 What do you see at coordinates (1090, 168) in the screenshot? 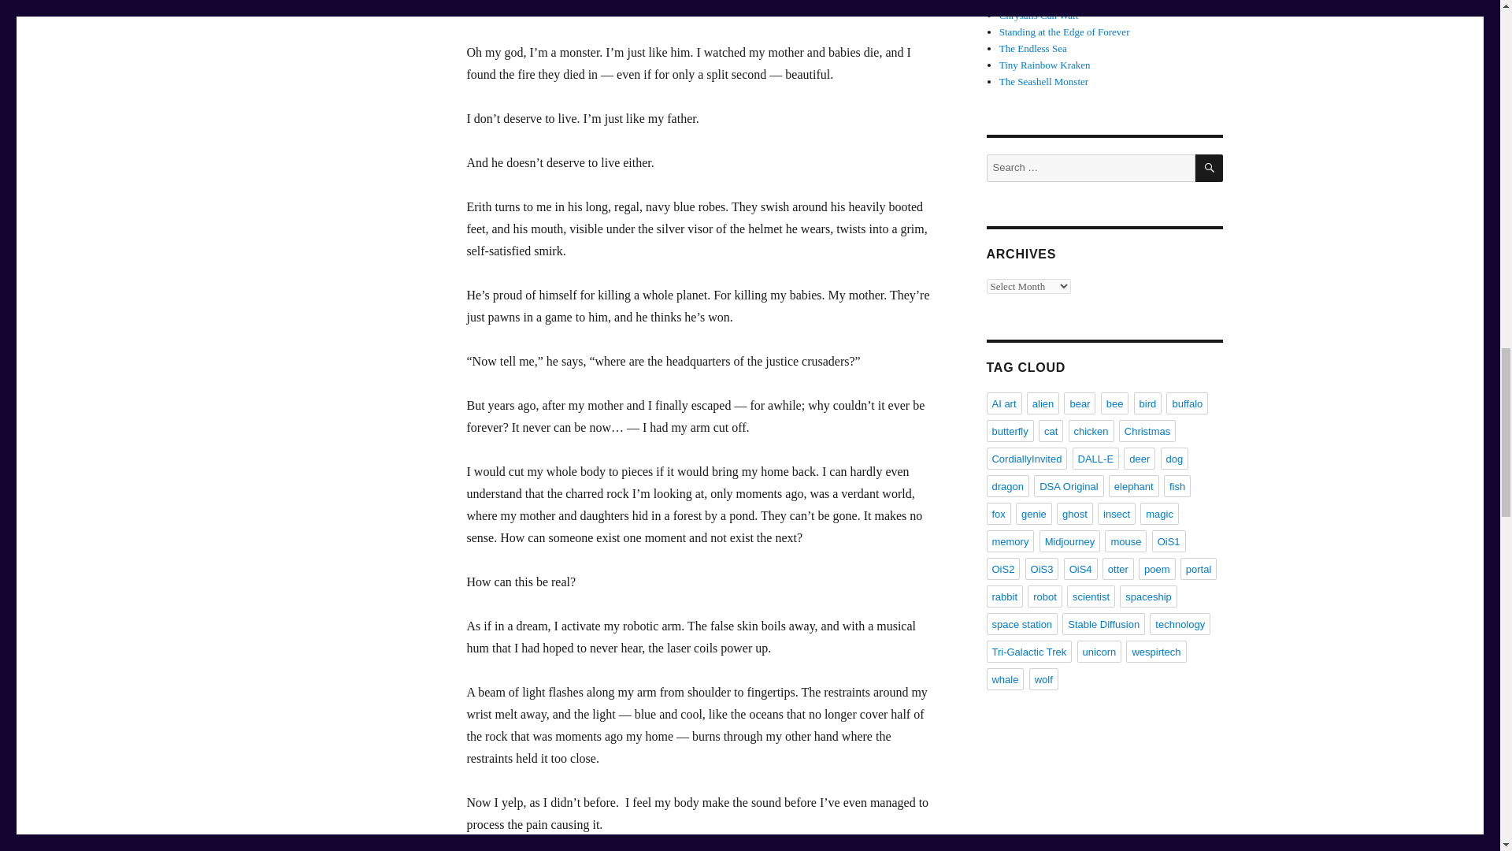
I see `Search for:` at bounding box center [1090, 168].